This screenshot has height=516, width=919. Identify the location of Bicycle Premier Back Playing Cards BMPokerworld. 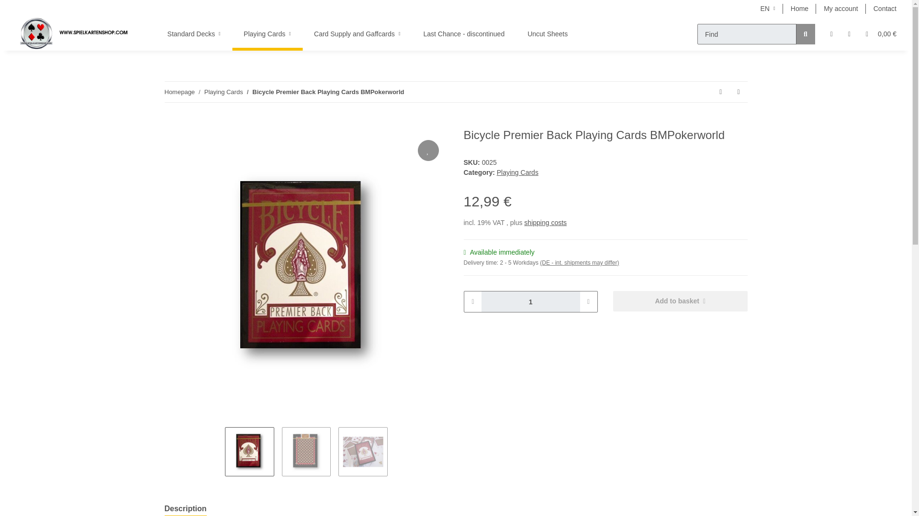
(328, 92).